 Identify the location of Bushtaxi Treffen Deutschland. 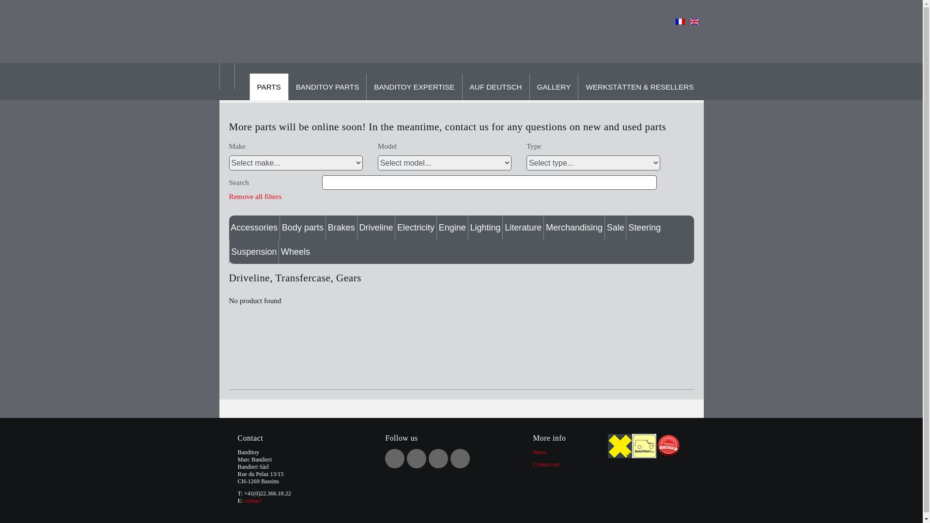
(644, 446).